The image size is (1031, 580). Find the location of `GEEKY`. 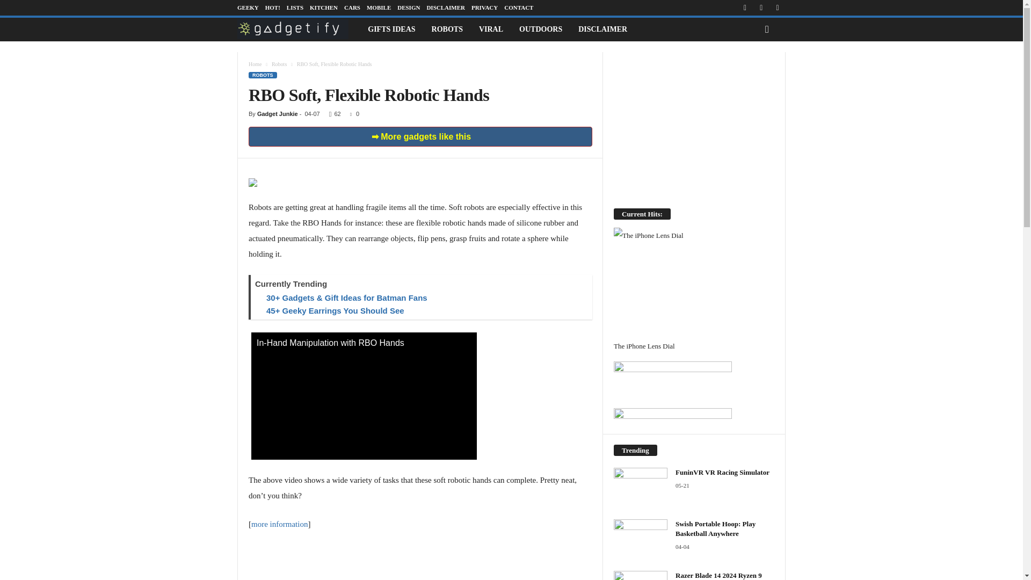

GEEKY is located at coordinates (248, 8).